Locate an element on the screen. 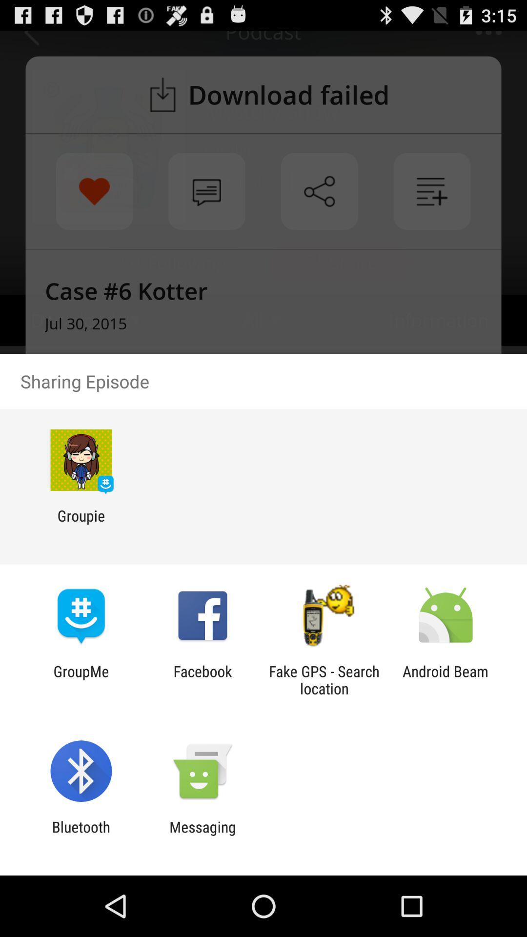 This screenshot has height=937, width=527. tap fake gps search item is located at coordinates (324, 680).